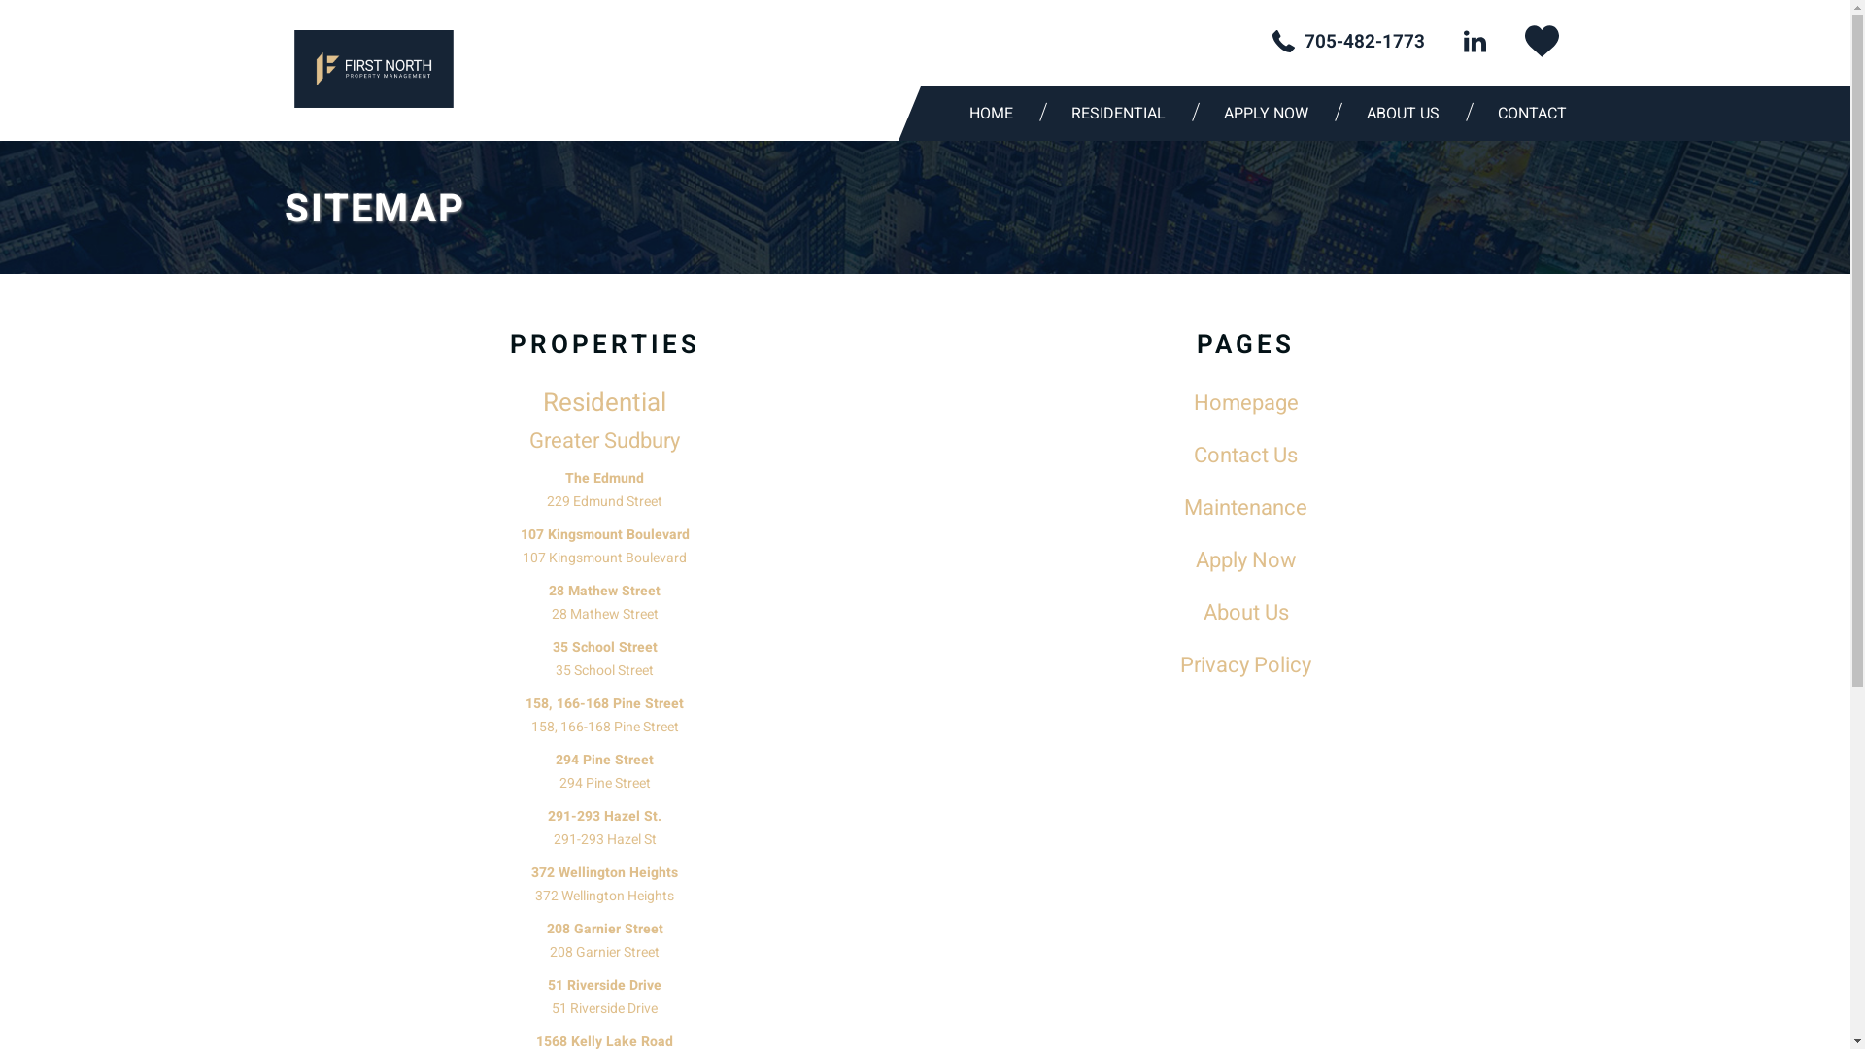 The width and height of the screenshot is (1865, 1049). Describe the element at coordinates (604, 608) in the screenshot. I see `28 Mathew Street
28 Mathew Street` at that location.